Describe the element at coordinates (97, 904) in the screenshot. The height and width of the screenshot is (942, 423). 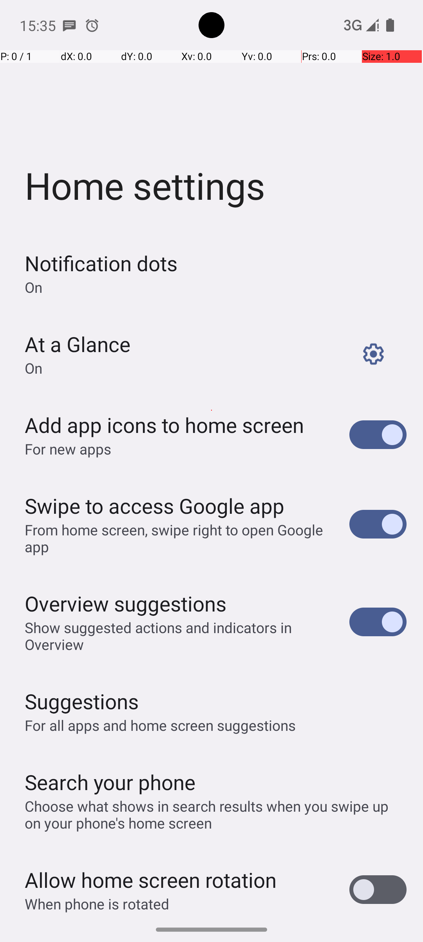
I see `When phone is rotated` at that location.